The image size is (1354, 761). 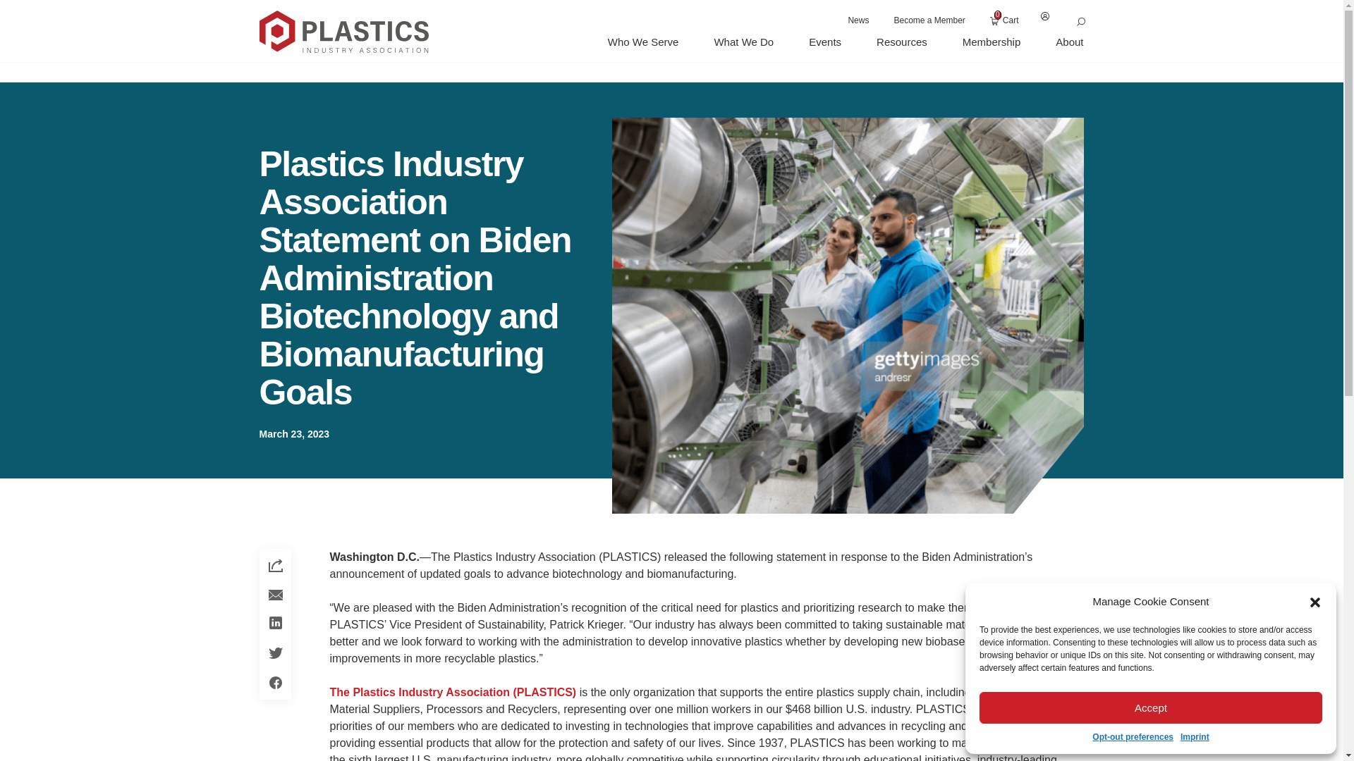 I want to click on Copy Link, so click(x=275, y=567).